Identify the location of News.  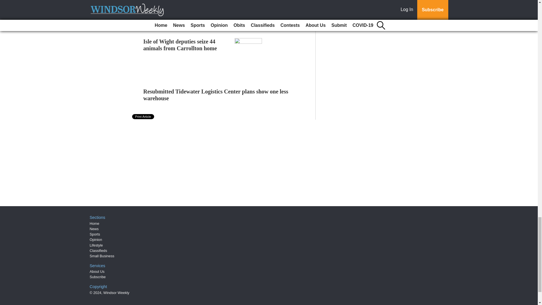
(94, 229).